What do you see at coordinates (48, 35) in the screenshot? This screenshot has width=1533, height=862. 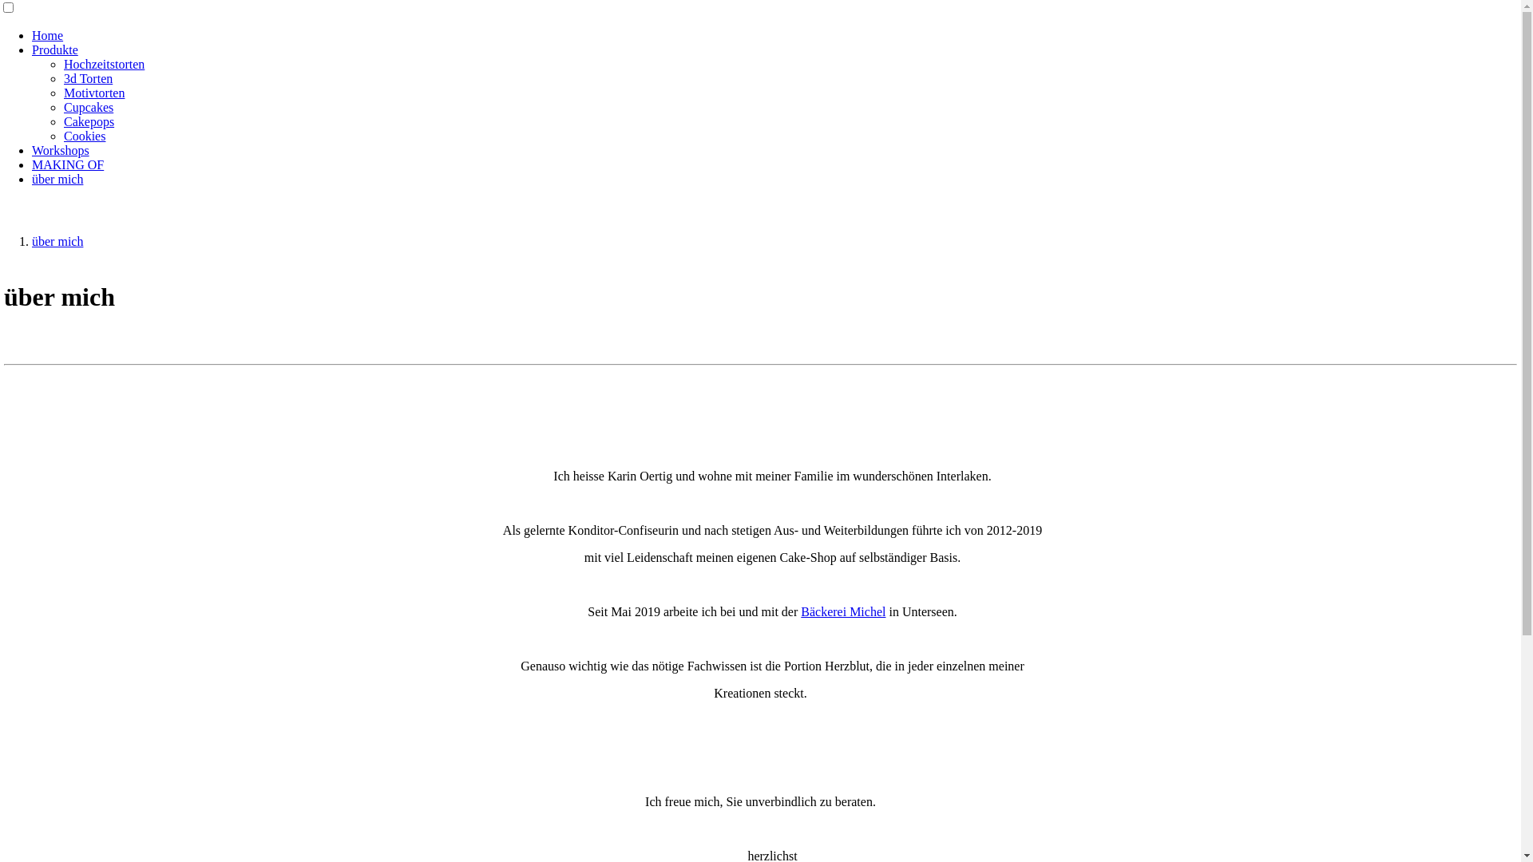 I see `Home` at bounding box center [48, 35].